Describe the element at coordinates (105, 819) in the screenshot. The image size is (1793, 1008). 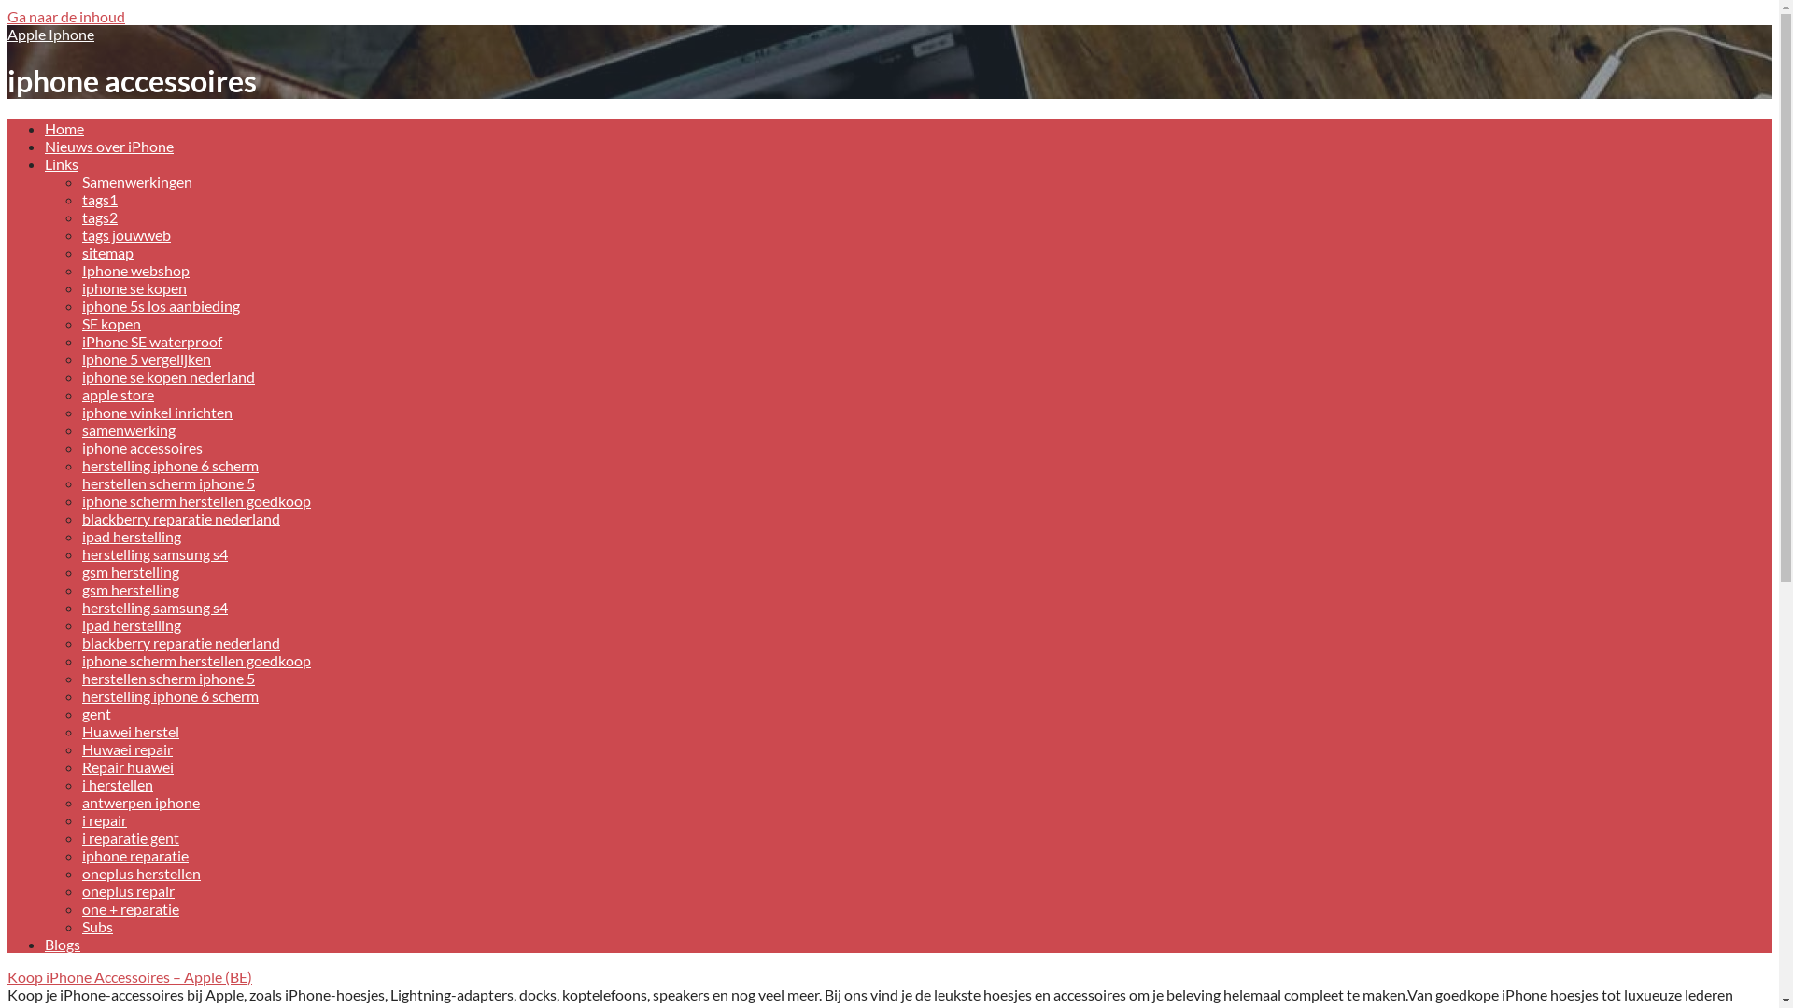
I see `i repair` at that location.